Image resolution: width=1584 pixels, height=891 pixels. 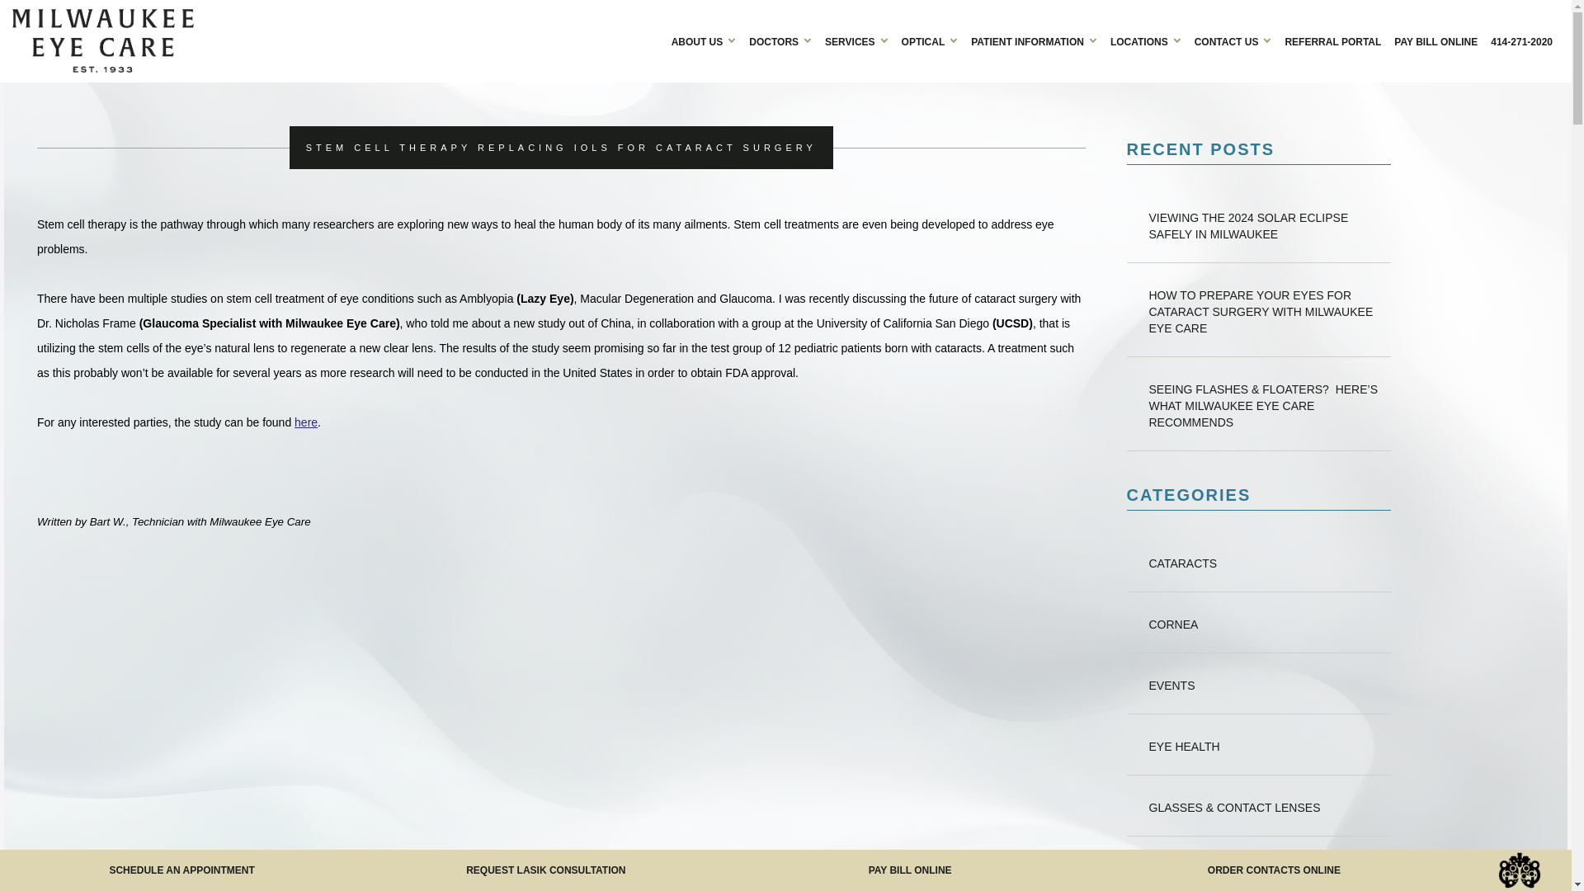 What do you see at coordinates (780, 41) in the screenshot?
I see `Doctors` at bounding box center [780, 41].